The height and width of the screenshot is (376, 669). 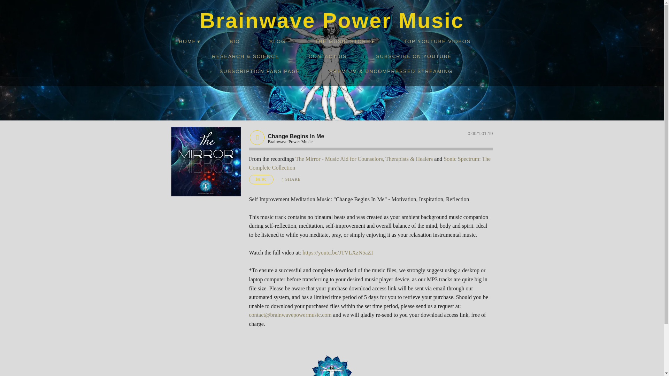 I want to click on BLOG, so click(x=277, y=42).